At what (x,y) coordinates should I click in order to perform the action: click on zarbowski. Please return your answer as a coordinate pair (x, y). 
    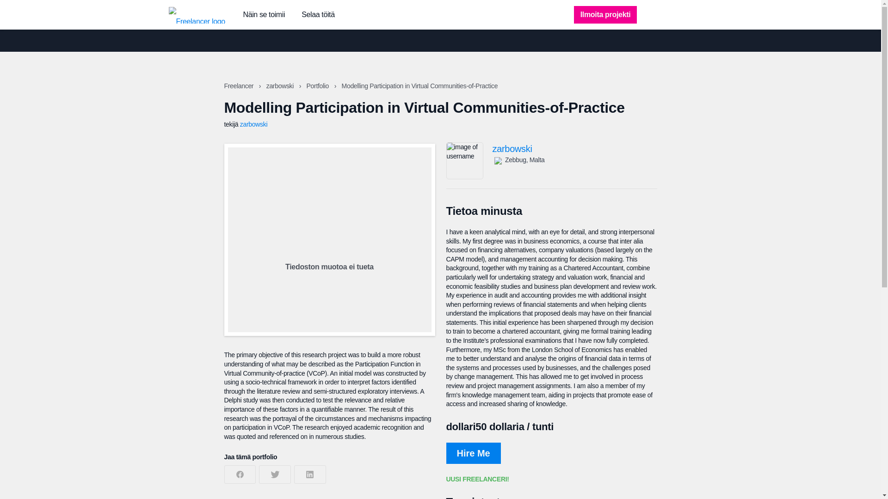
    Looking at the image, I should click on (253, 124).